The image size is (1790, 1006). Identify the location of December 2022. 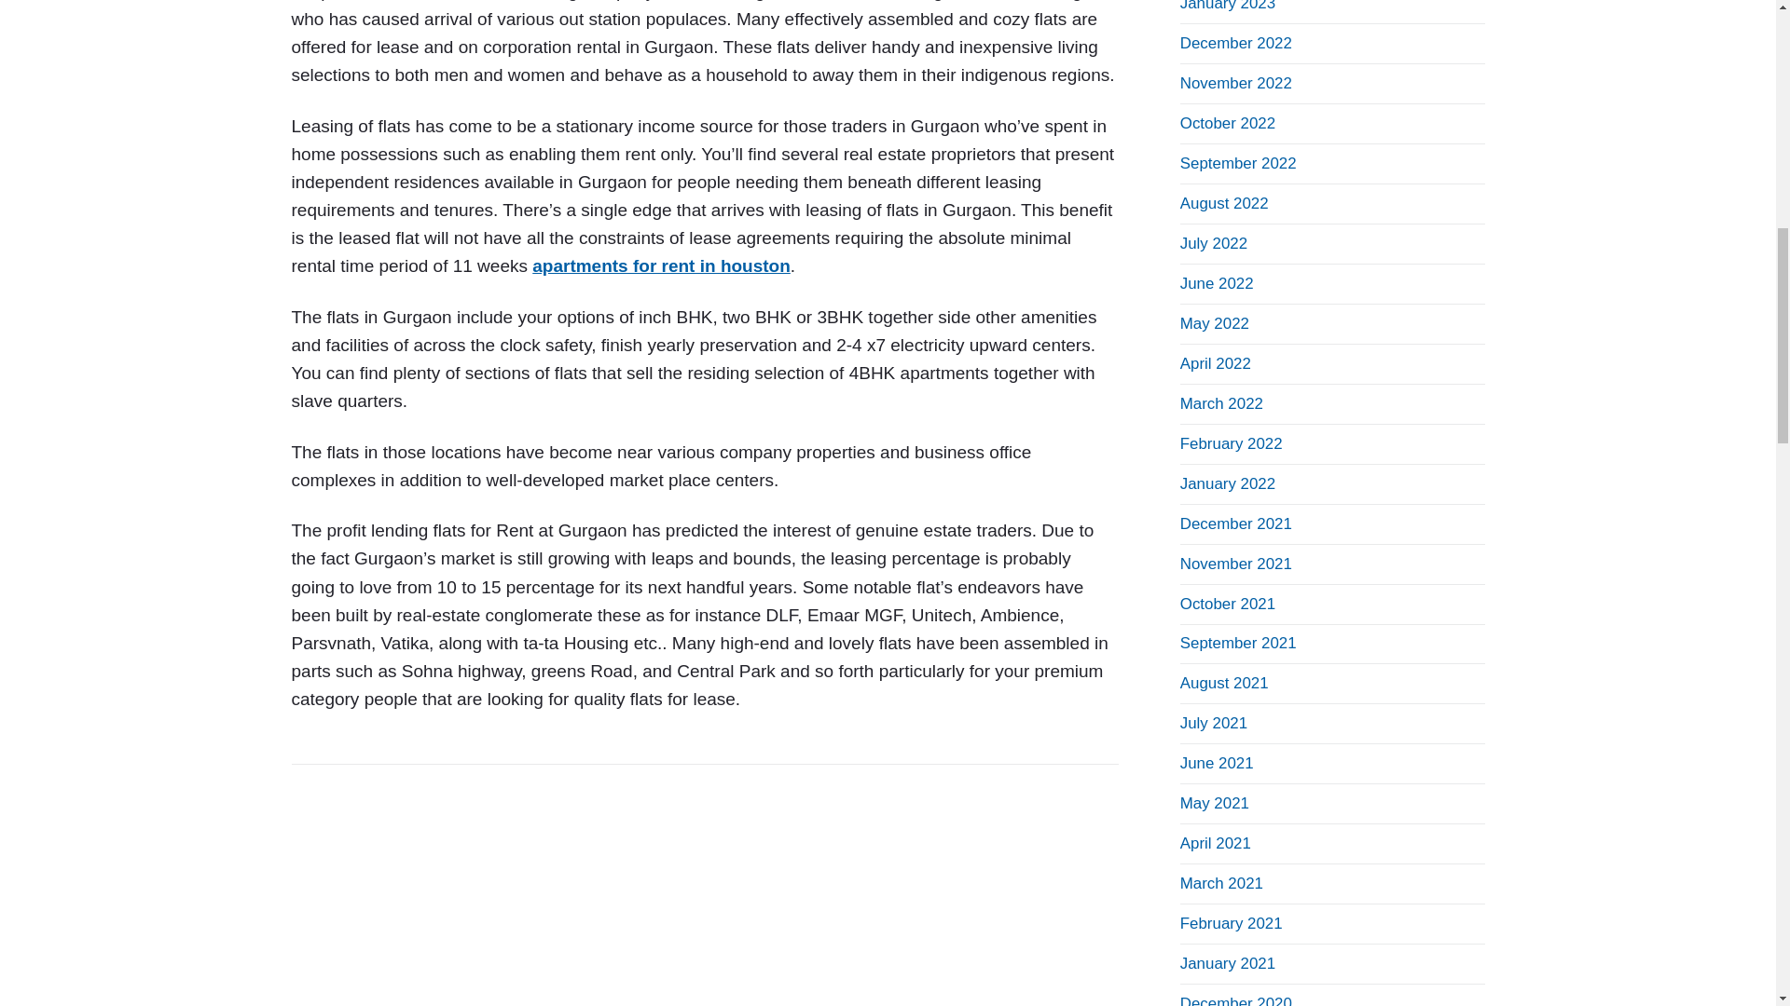
(1236, 43).